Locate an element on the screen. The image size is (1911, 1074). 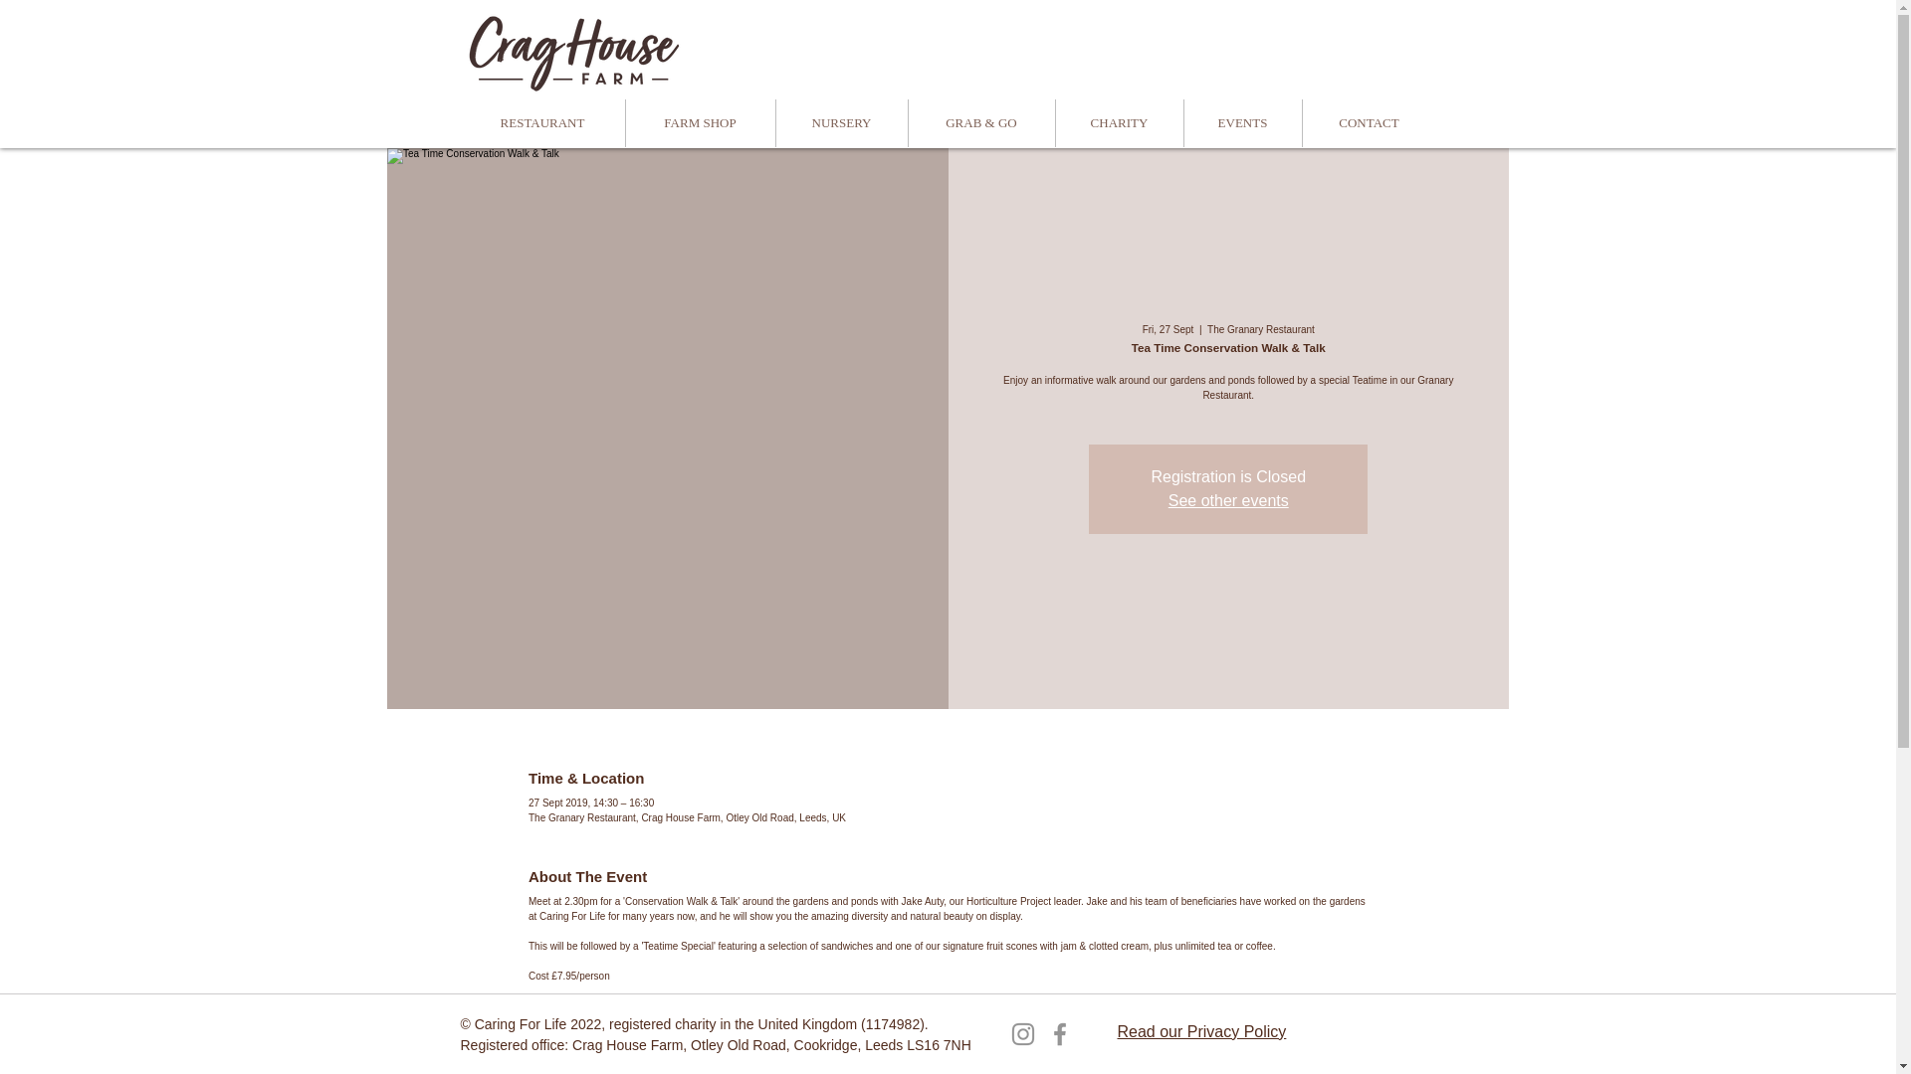
EVENTS is located at coordinates (1242, 123).